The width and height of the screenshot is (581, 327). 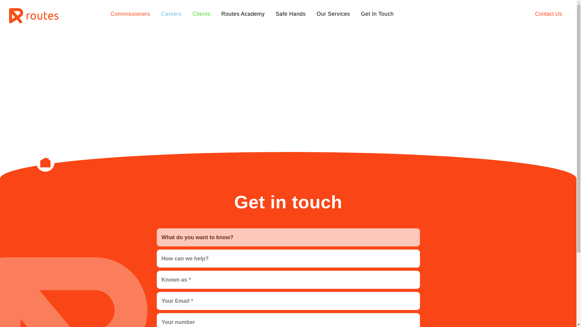 I want to click on Commissioners, so click(x=131, y=14).